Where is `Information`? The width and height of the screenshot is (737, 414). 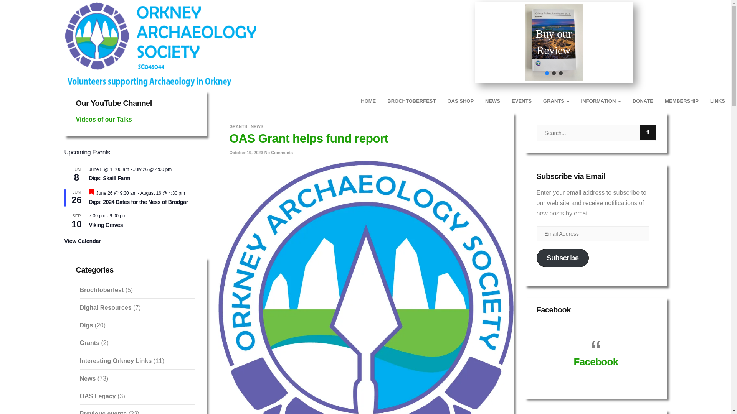
Information is located at coordinates (601, 101).